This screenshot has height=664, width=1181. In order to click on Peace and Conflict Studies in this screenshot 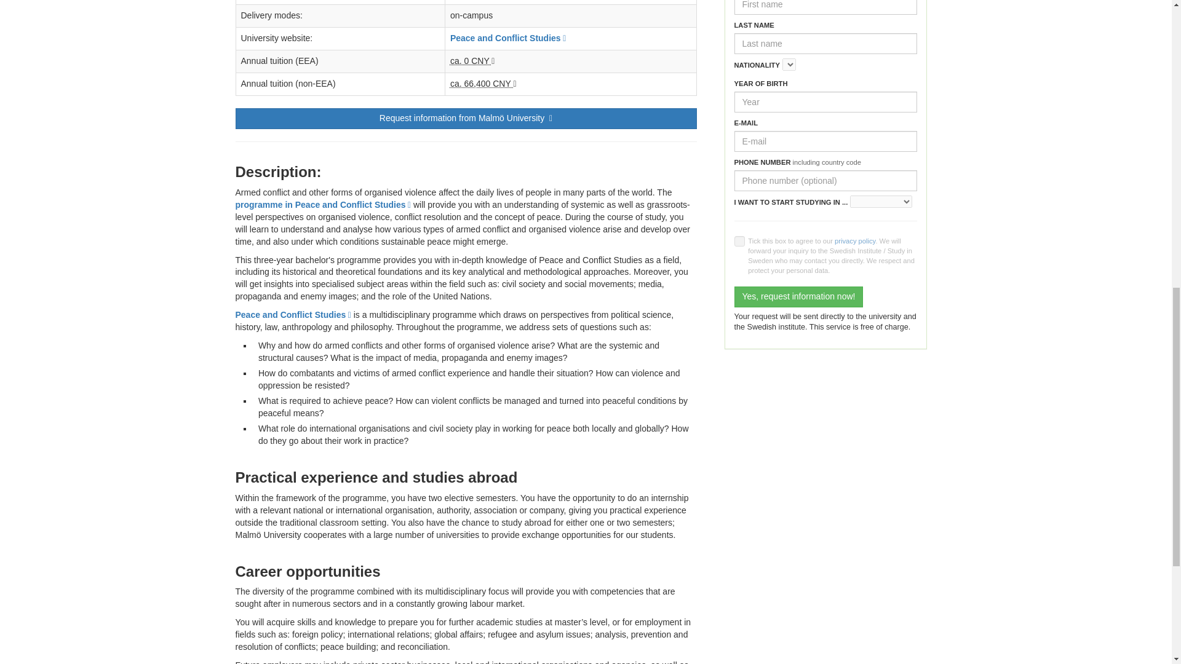, I will do `click(293, 315)`.